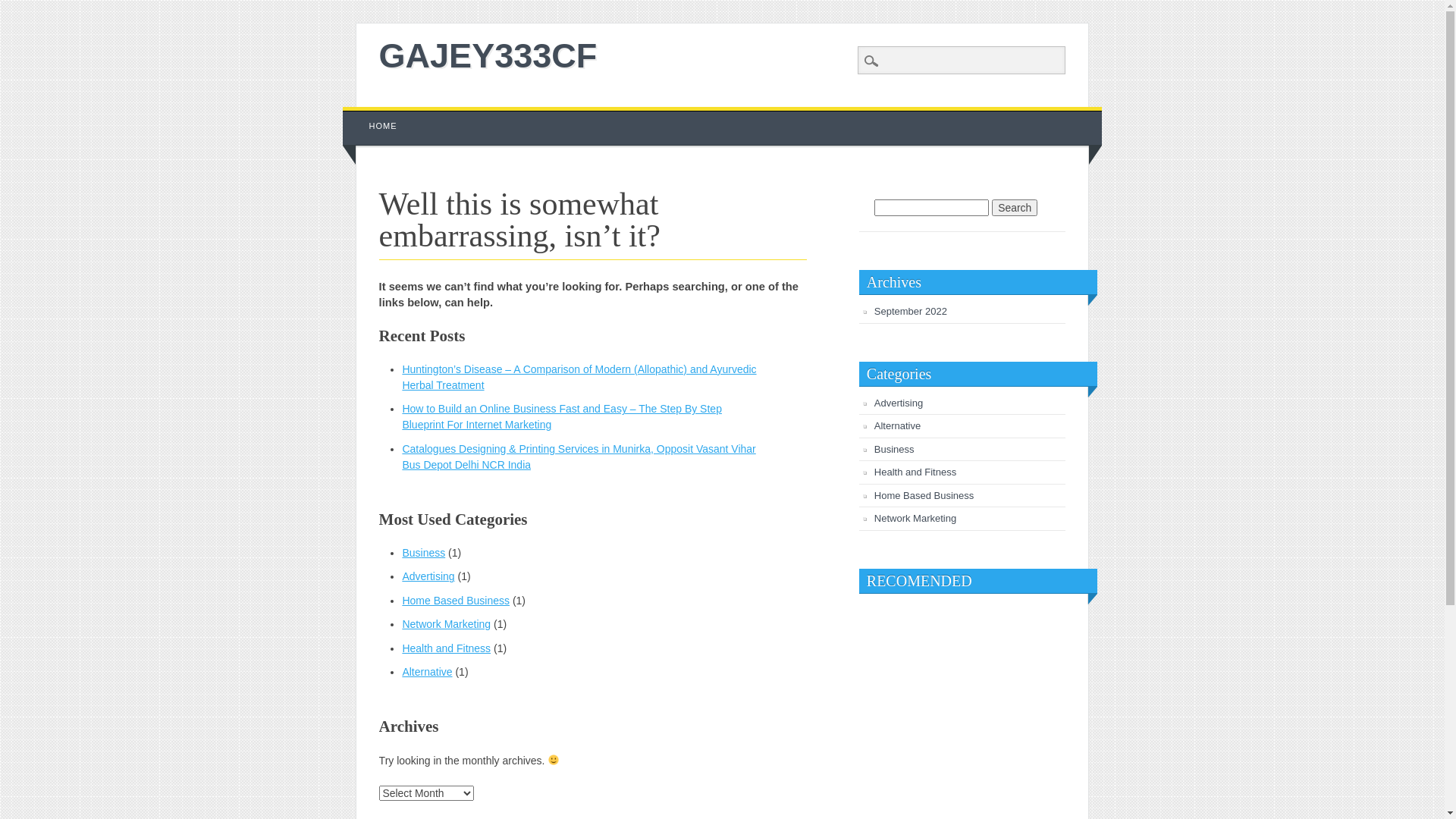 The height and width of the screenshot is (819, 1456). What do you see at coordinates (488, 56) in the screenshot?
I see `GAJEY333CF` at bounding box center [488, 56].